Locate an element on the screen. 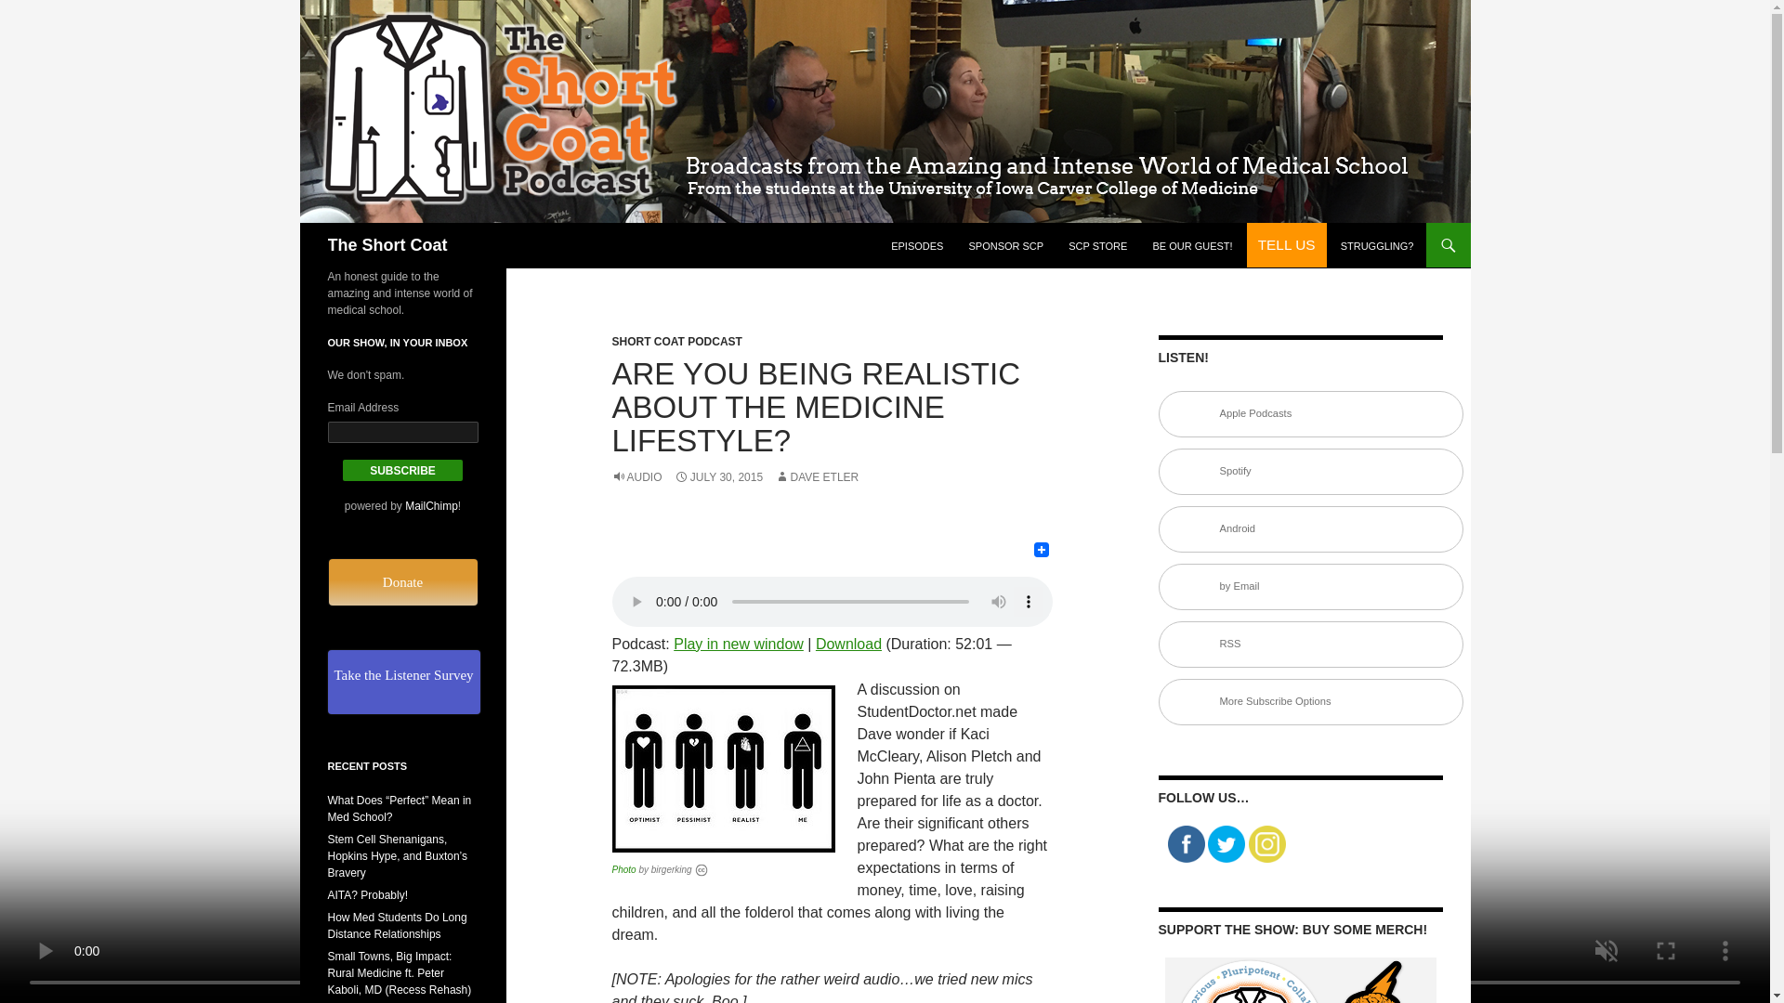 The image size is (1784, 1003). Subscribe on Spotify is located at coordinates (1310, 472).